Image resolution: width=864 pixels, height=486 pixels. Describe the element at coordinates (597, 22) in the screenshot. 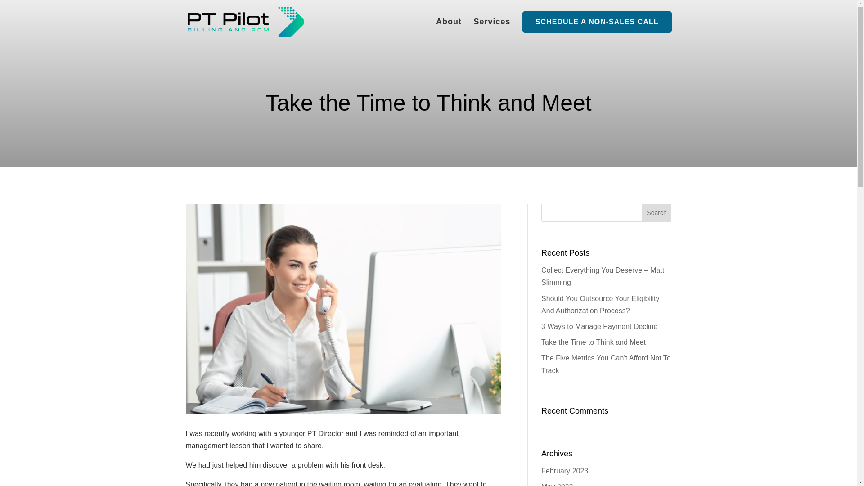

I see `SCHEDULE A NON-SALES CALL` at that location.